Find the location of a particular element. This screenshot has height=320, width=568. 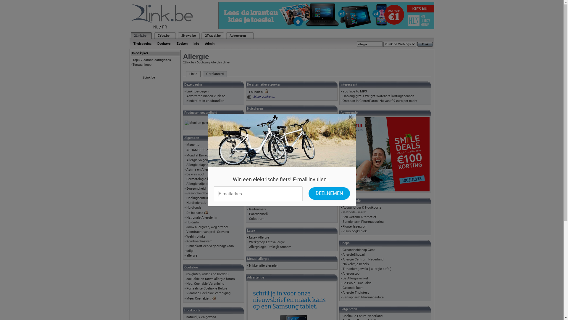

Allergie vrije sieraden is located at coordinates (202, 184).